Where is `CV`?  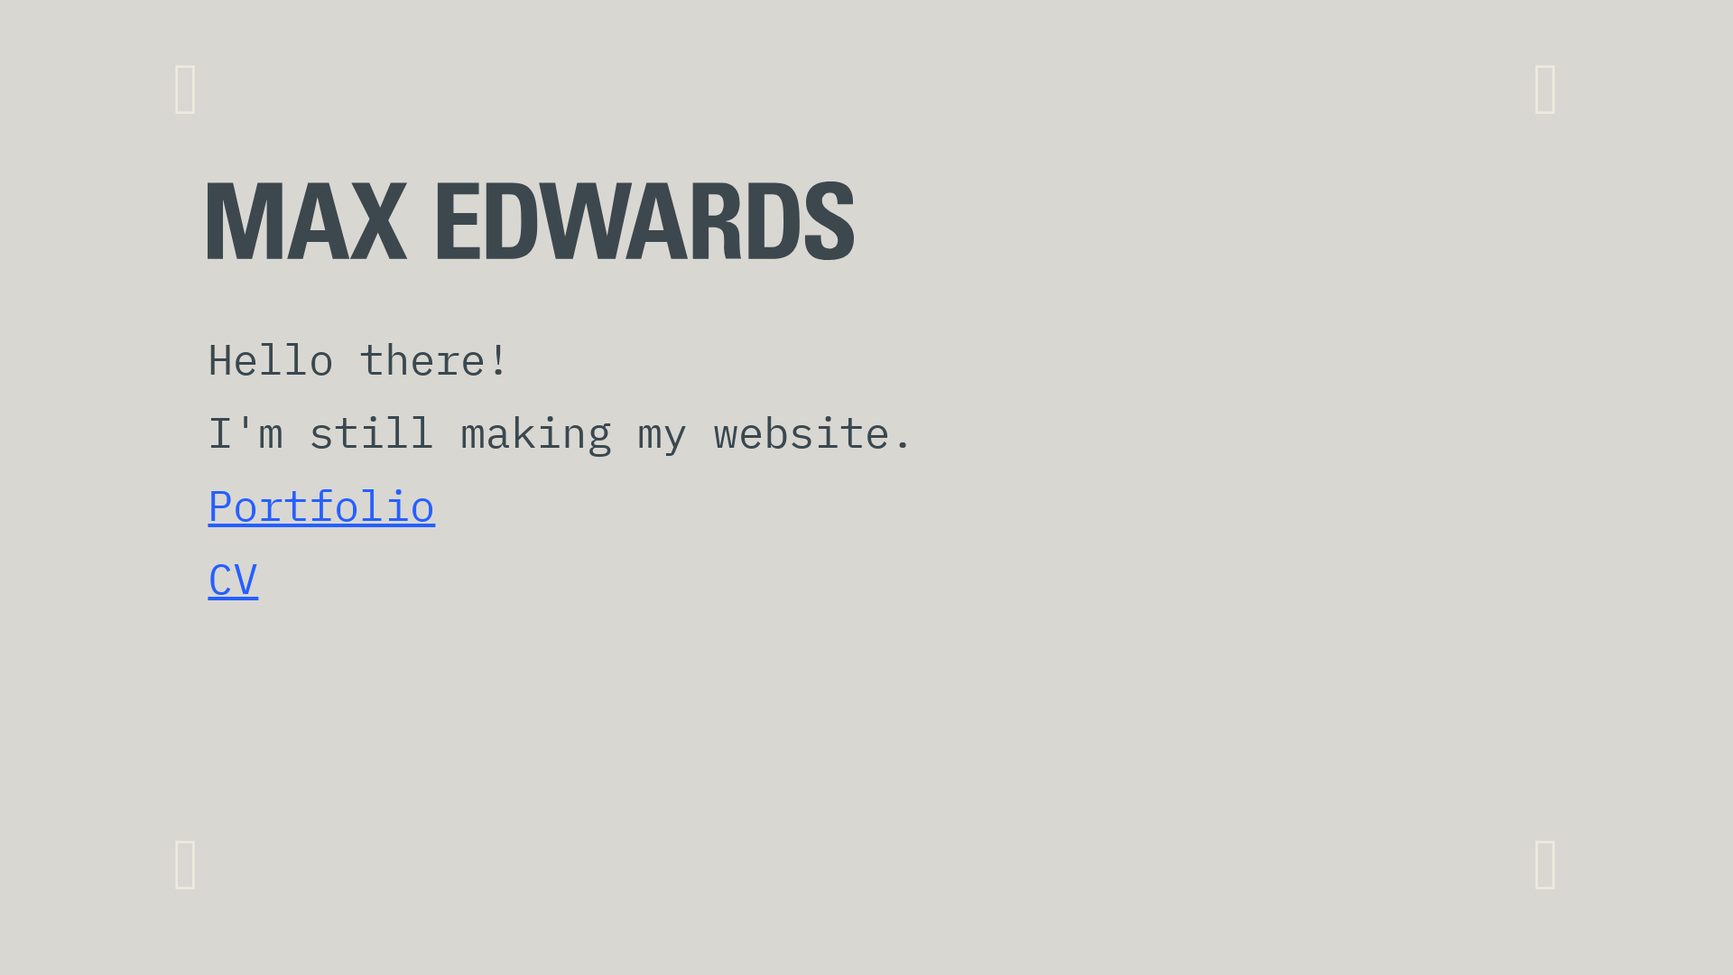
CV is located at coordinates (233, 578).